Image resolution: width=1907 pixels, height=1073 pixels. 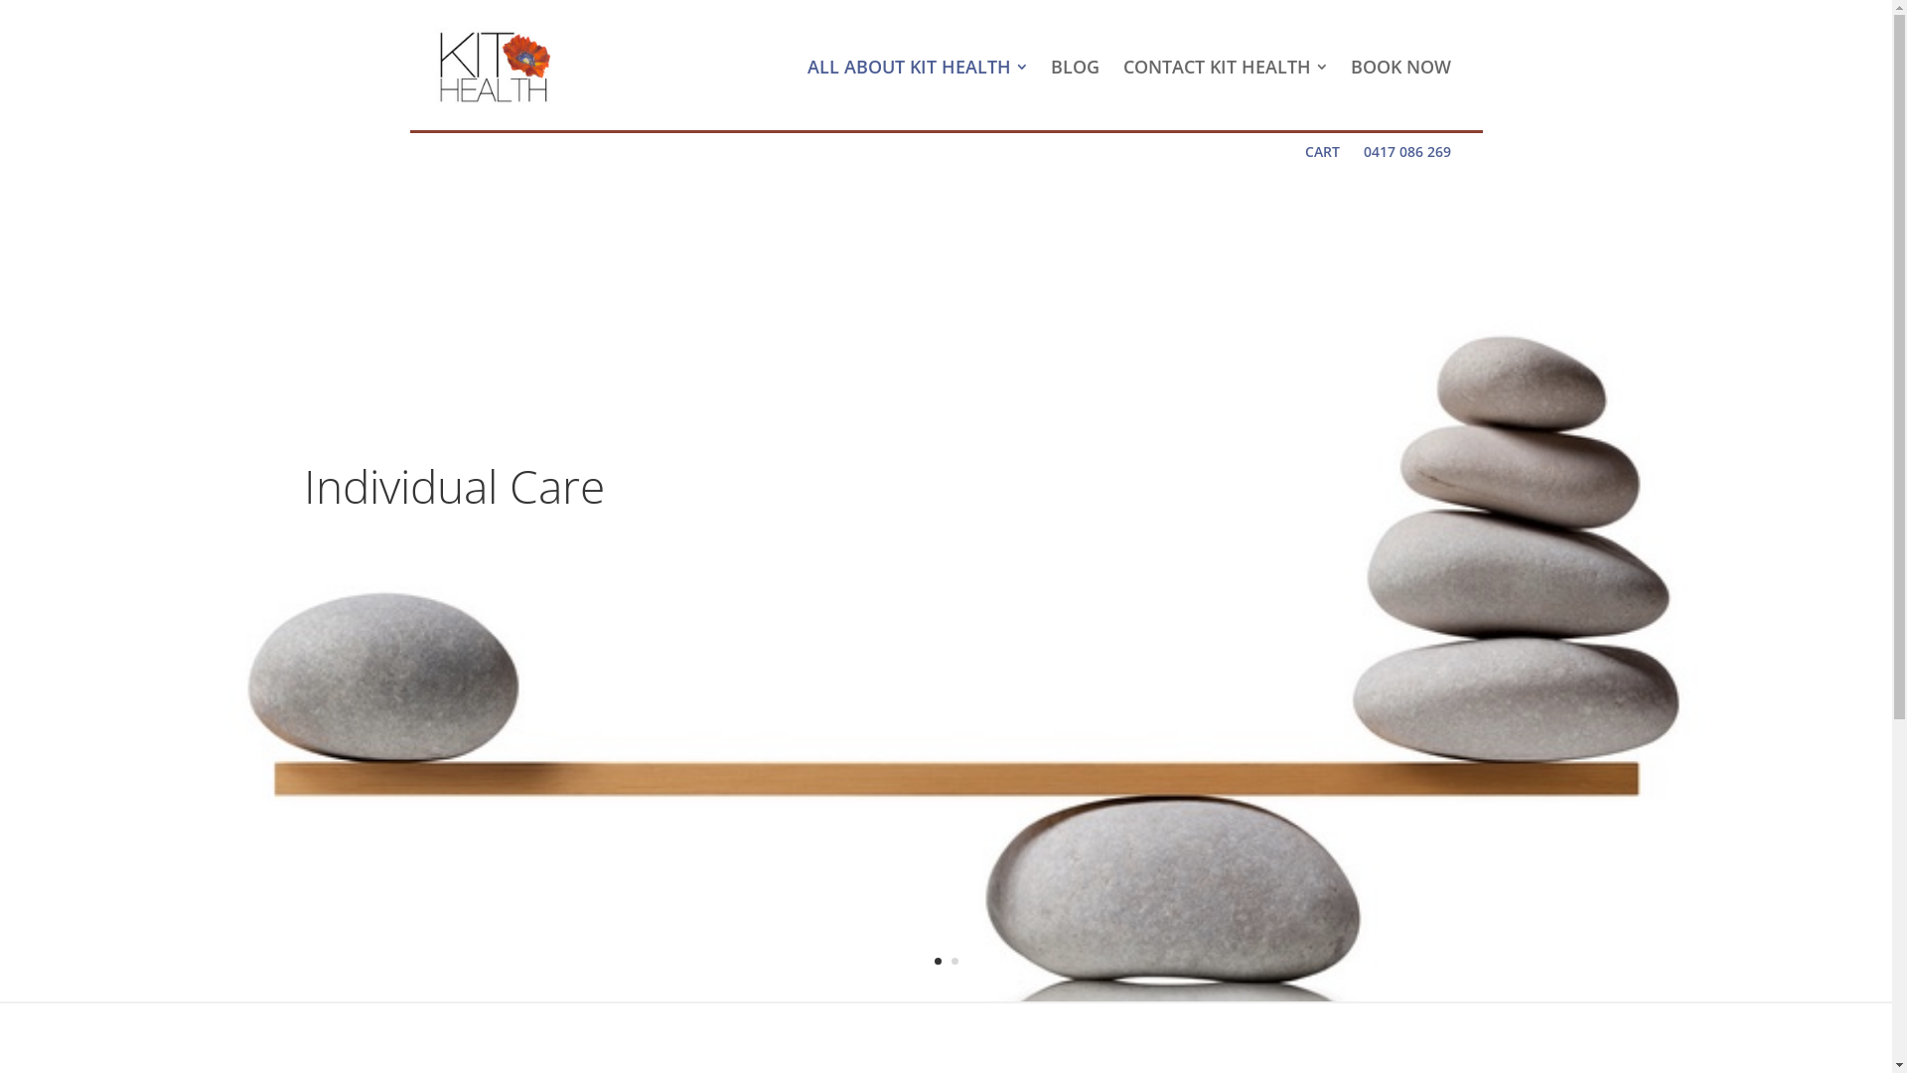 I want to click on CART, so click(x=1323, y=152).